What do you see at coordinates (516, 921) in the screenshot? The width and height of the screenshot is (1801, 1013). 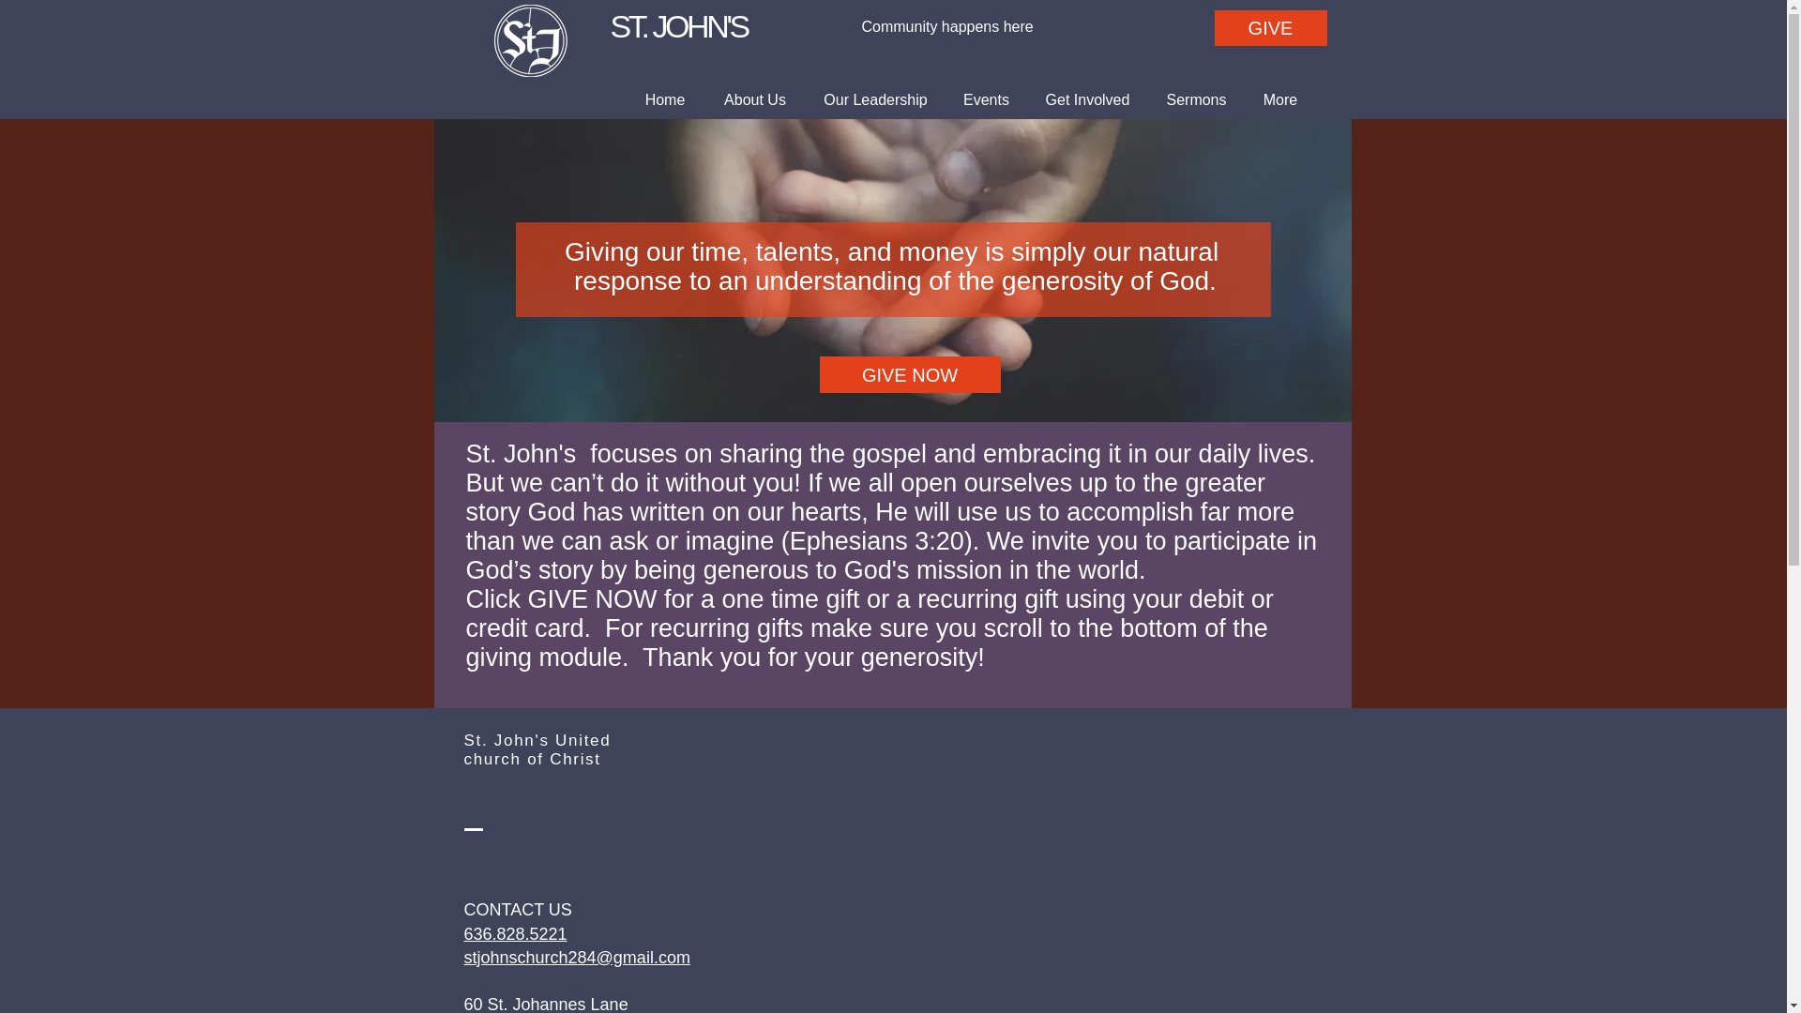 I see `GIVE` at bounding box center [516, 921].